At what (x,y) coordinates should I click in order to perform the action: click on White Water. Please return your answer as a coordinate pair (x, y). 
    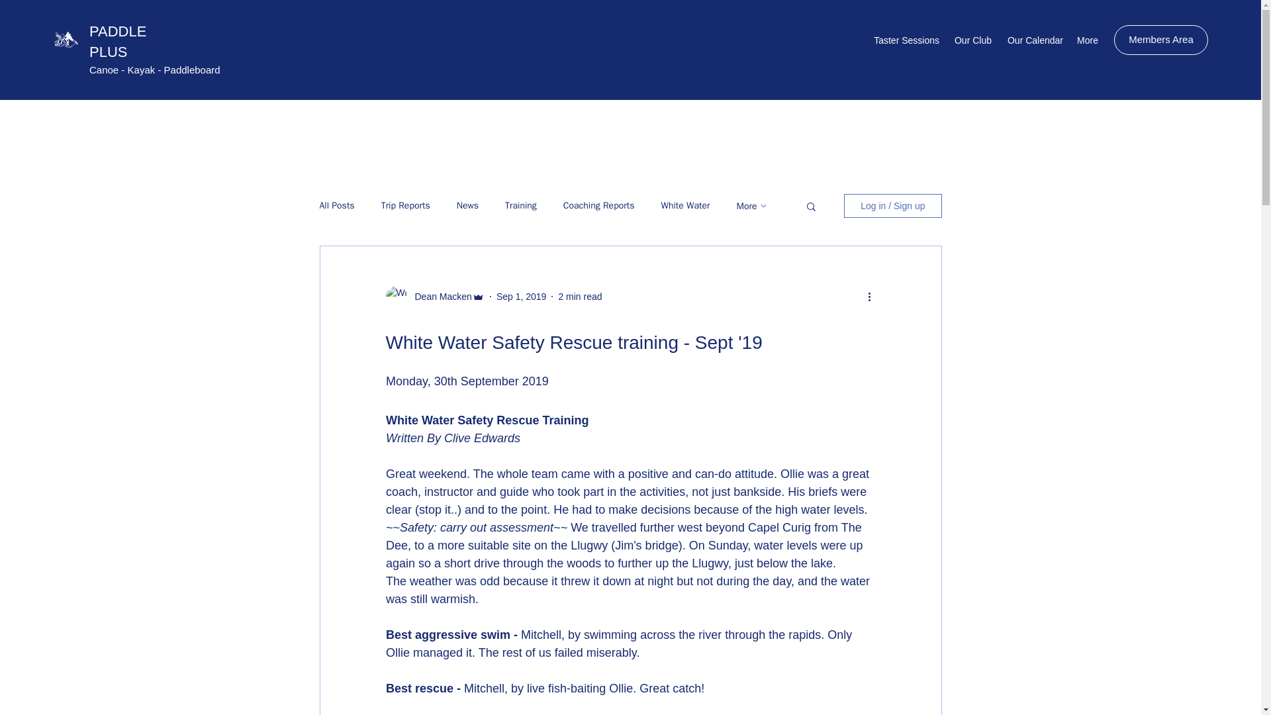
    Looking at the image, I should click on (684, 205).